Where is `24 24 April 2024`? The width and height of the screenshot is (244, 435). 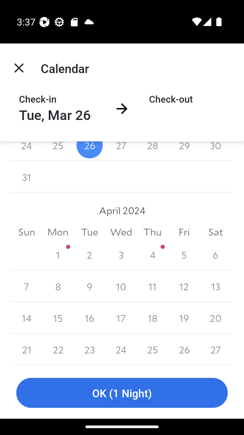 24 24 April 2024 is located at coordinates (121, 349).